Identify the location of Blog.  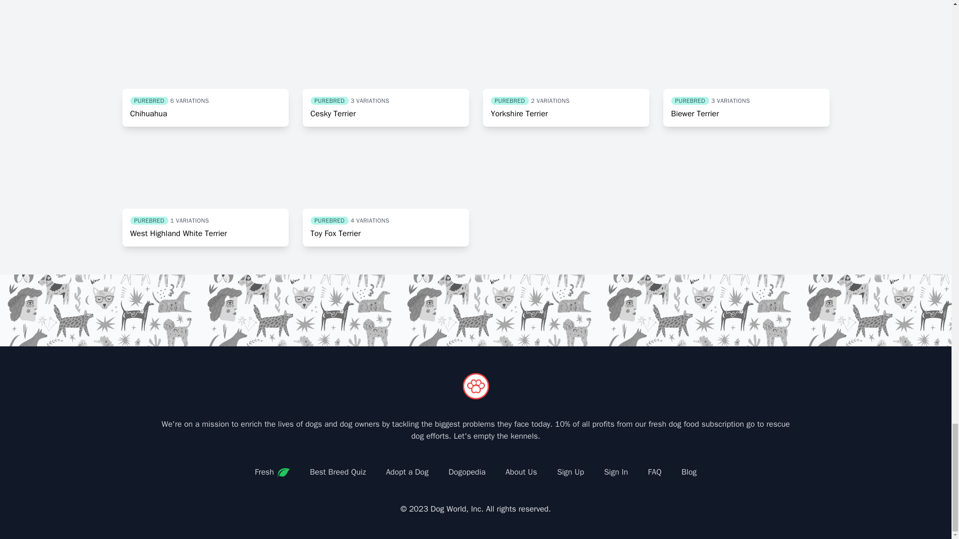
(205, 192).